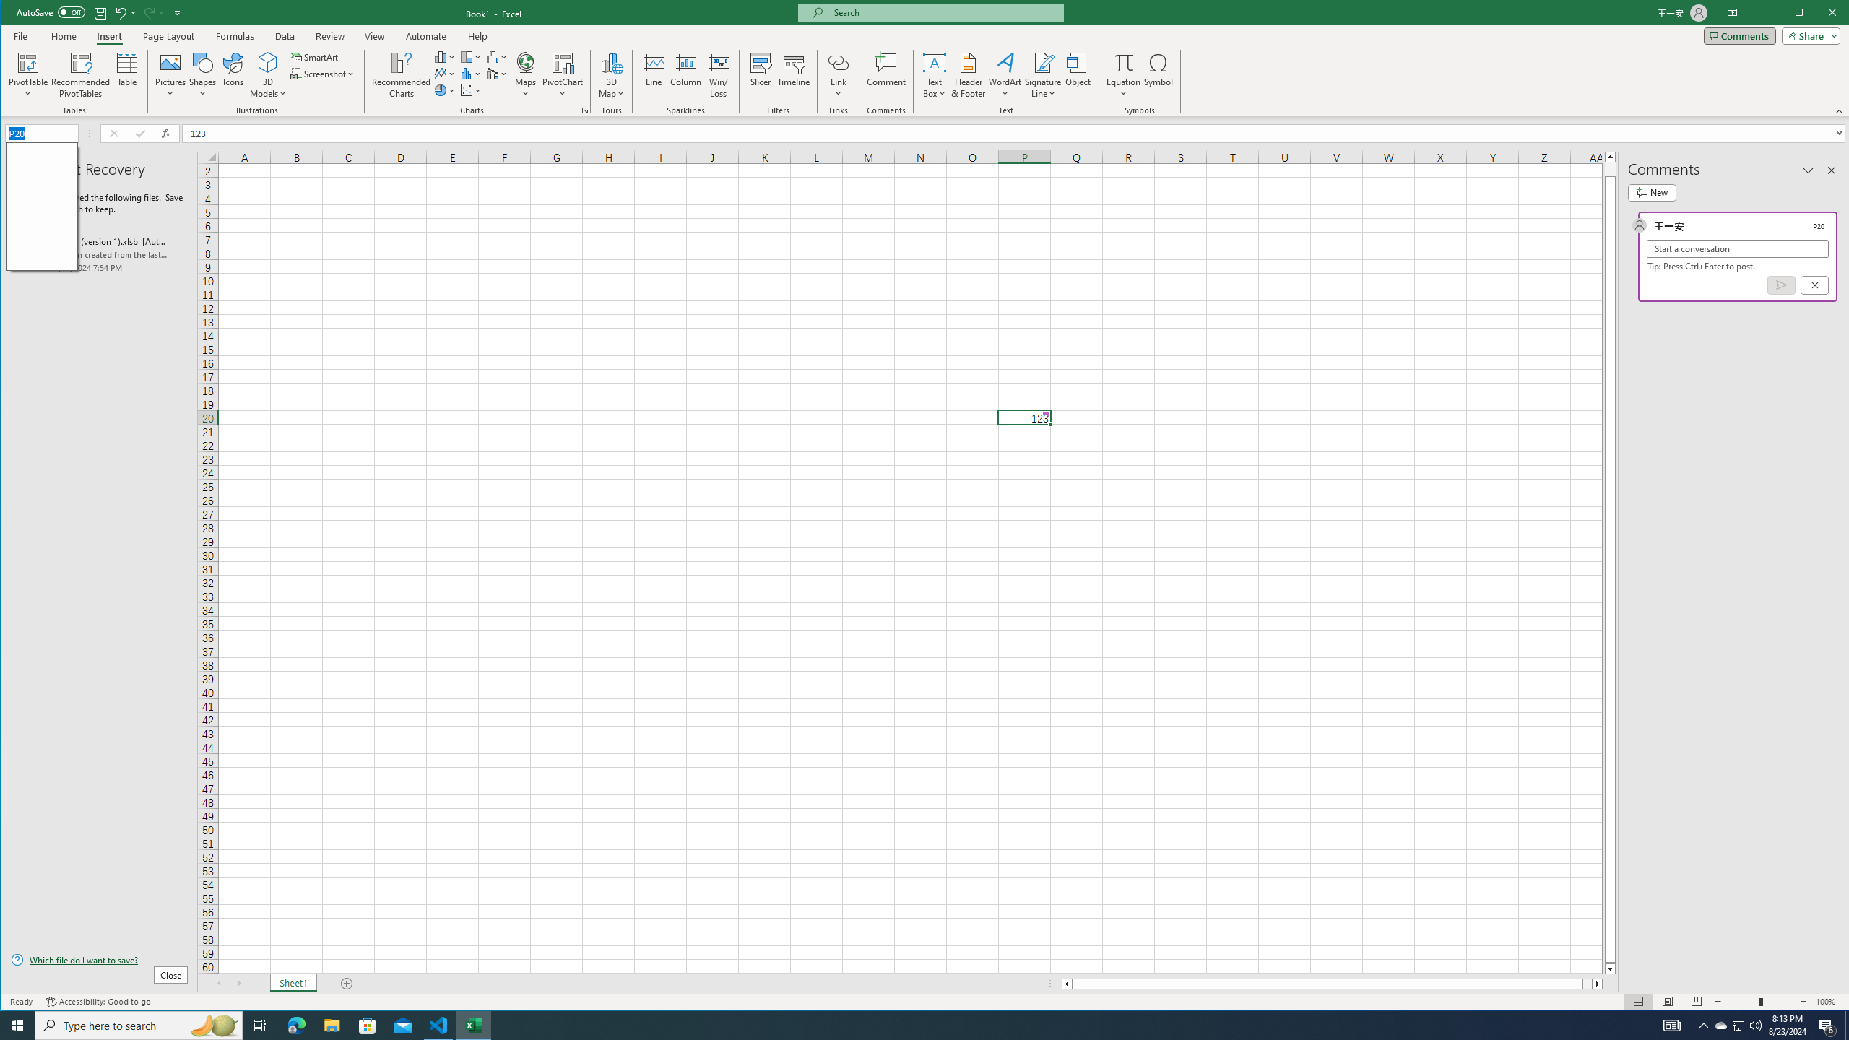 The width and height of the screenshot is (1849, 1040). Describe the element at coordinates (653, 75) in the screenshot. I see `Line` at that location.